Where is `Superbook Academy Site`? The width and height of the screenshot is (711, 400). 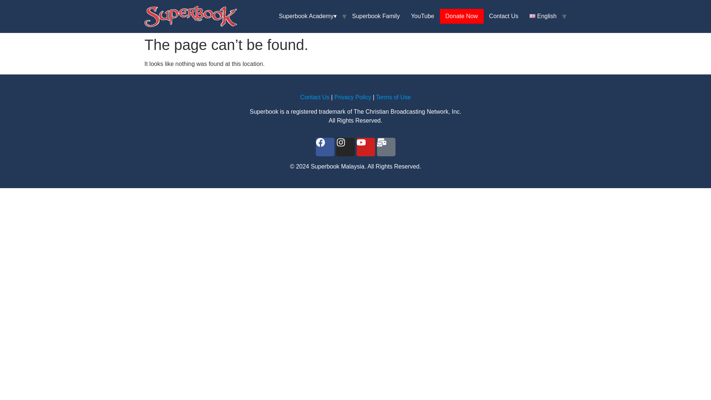
Superbook Academy Site is located at coordinates (355, 44).